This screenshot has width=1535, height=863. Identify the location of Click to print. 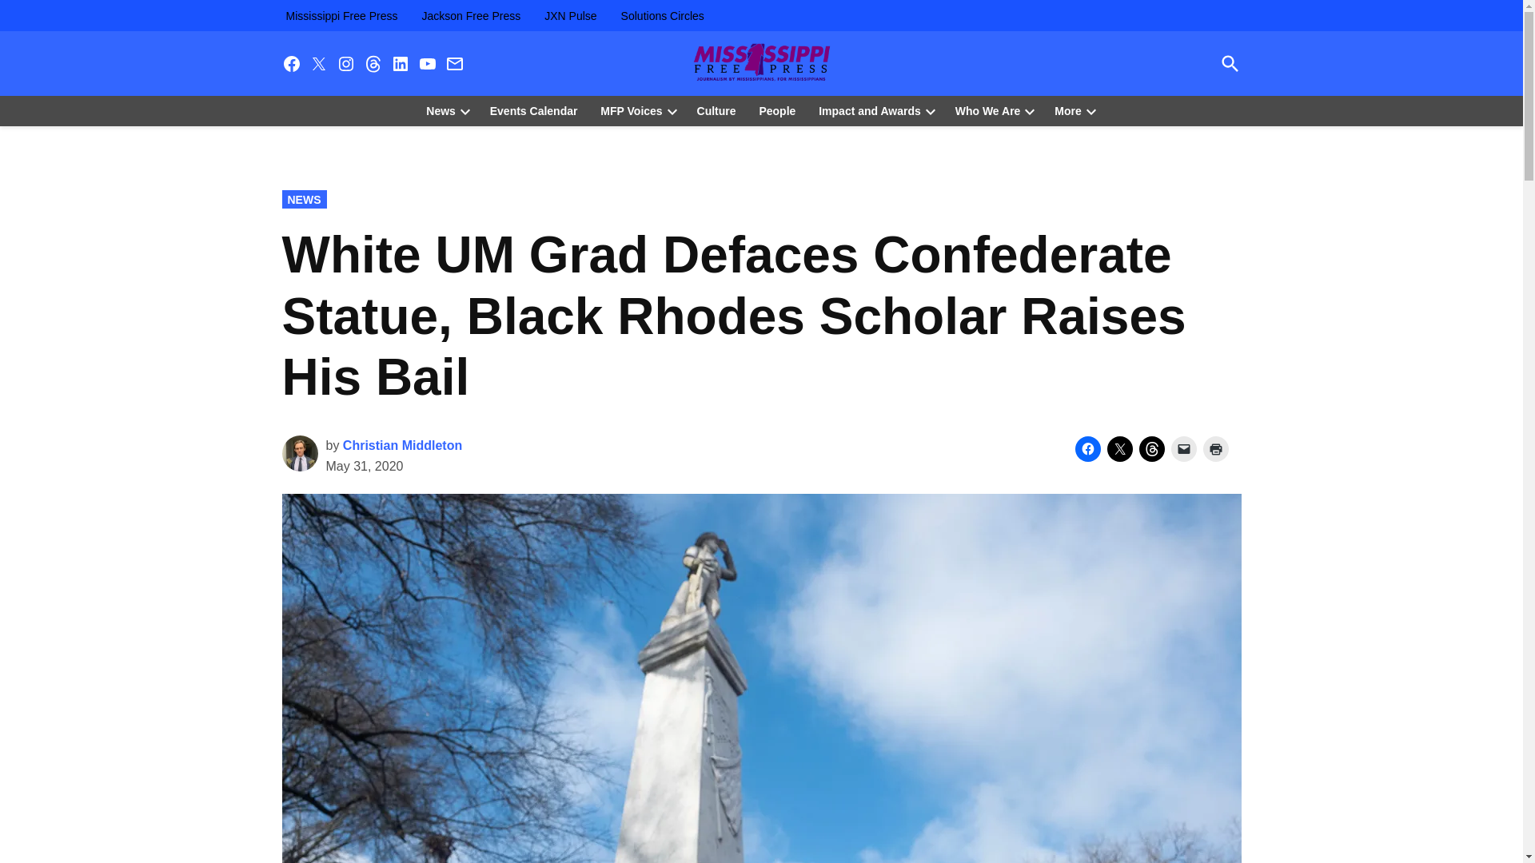
(1215, 449).